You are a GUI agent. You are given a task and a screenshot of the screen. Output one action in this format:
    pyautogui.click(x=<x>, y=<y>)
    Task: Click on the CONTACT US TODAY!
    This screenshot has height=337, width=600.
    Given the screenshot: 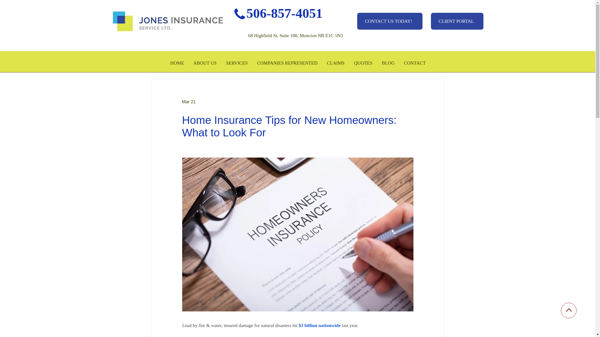 What is the action you would take?
    pyautogui.click(x=389, y=21)
    